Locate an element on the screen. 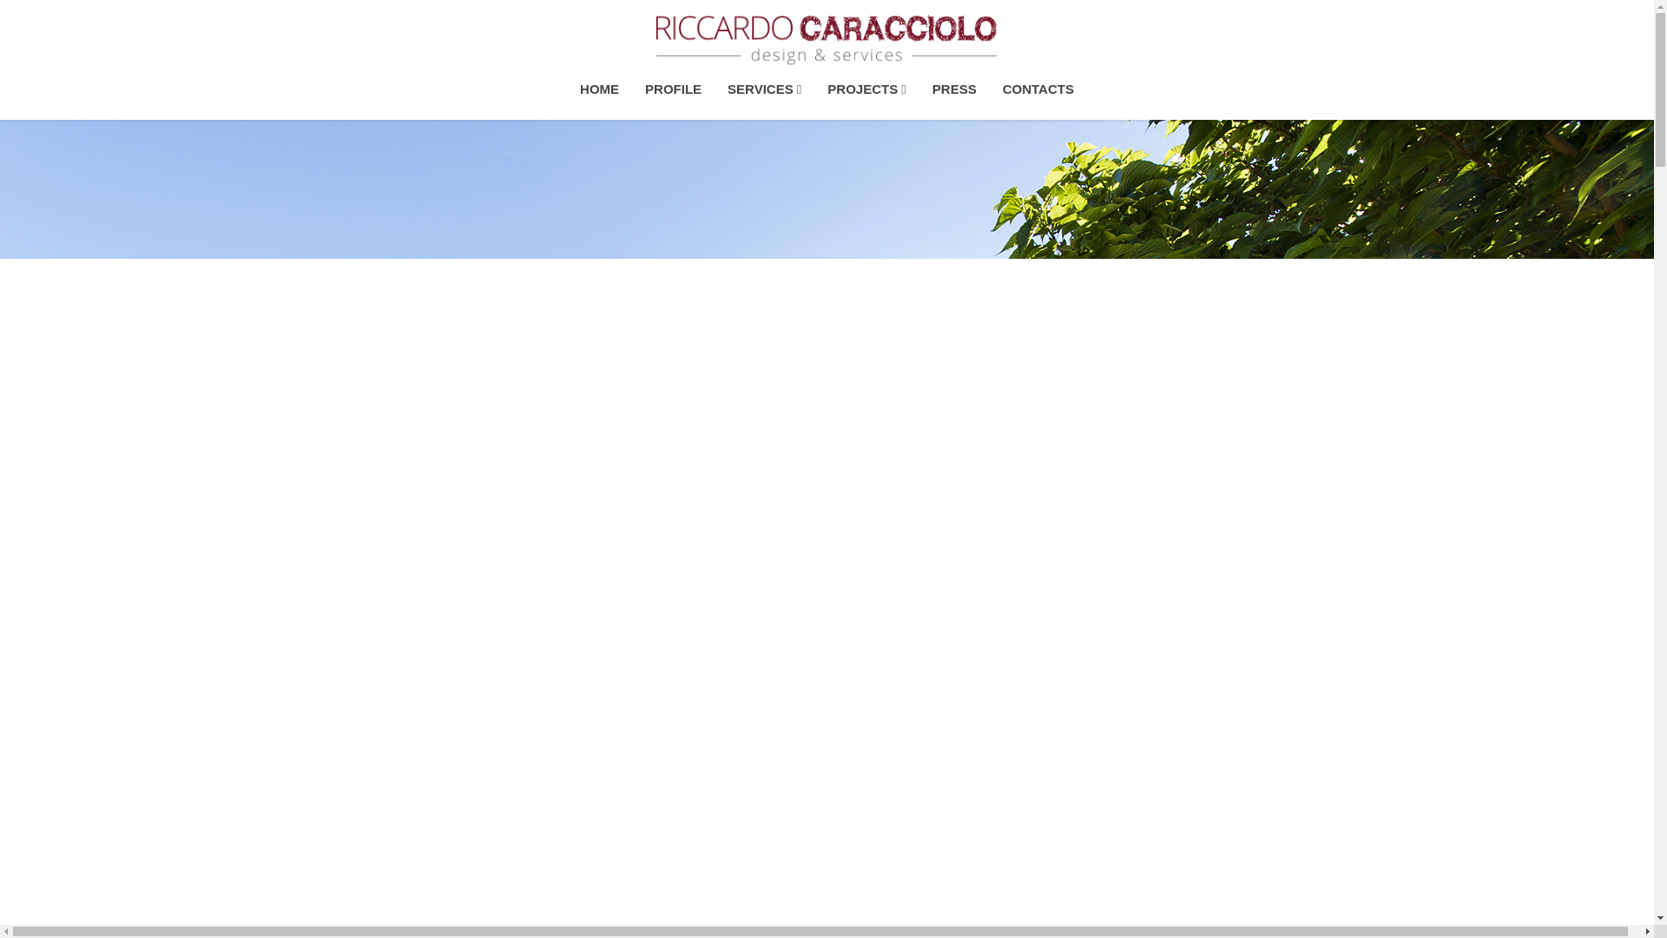 The width and height of the screenshot is (1667, 938). SERVICES is located at coordinates (764, 89).